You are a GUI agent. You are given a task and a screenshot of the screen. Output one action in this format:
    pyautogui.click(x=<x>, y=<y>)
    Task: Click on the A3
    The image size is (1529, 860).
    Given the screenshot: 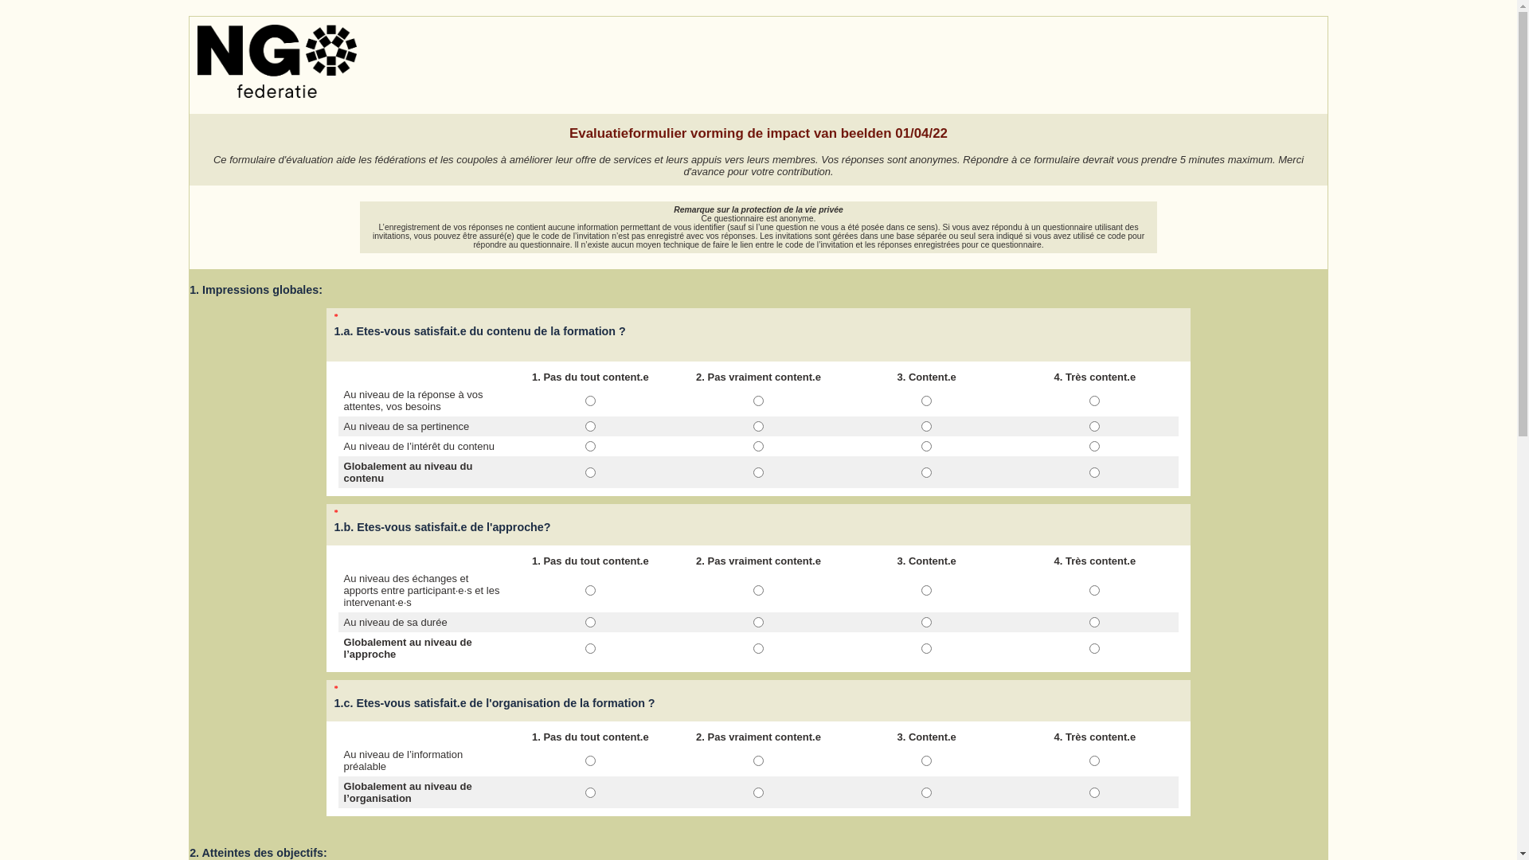 What is the action you would take?
    pyautogui.click(x=927, y=761)
    